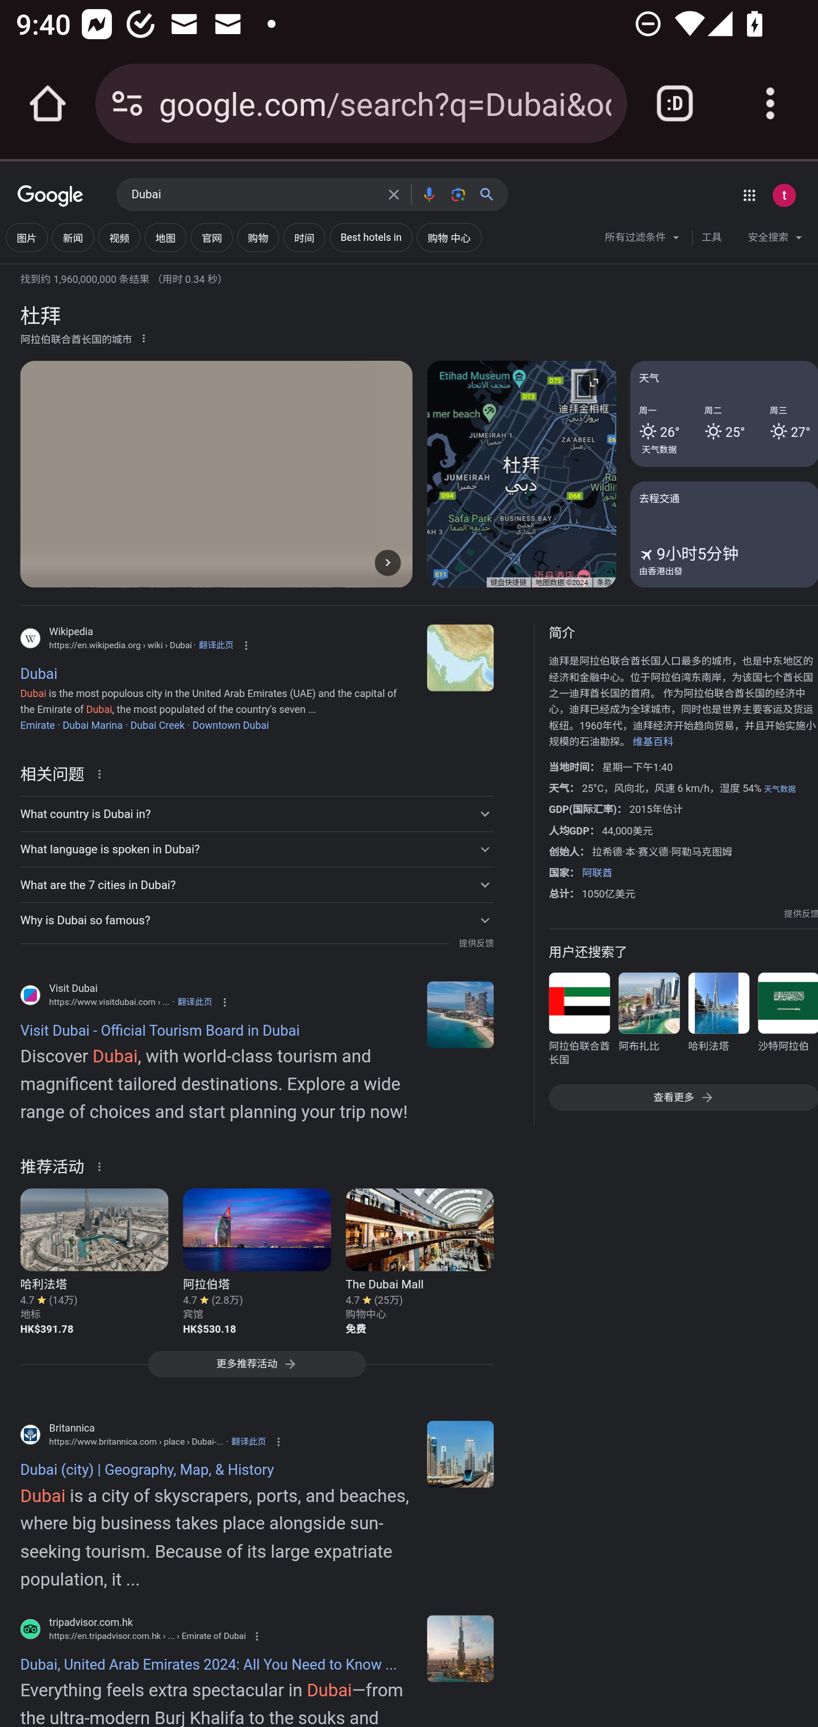 This screenshot has height=1727, width=818. Describe the element at coordinates (475, 944) in the screenshot. I see `提供反馈` at that location.